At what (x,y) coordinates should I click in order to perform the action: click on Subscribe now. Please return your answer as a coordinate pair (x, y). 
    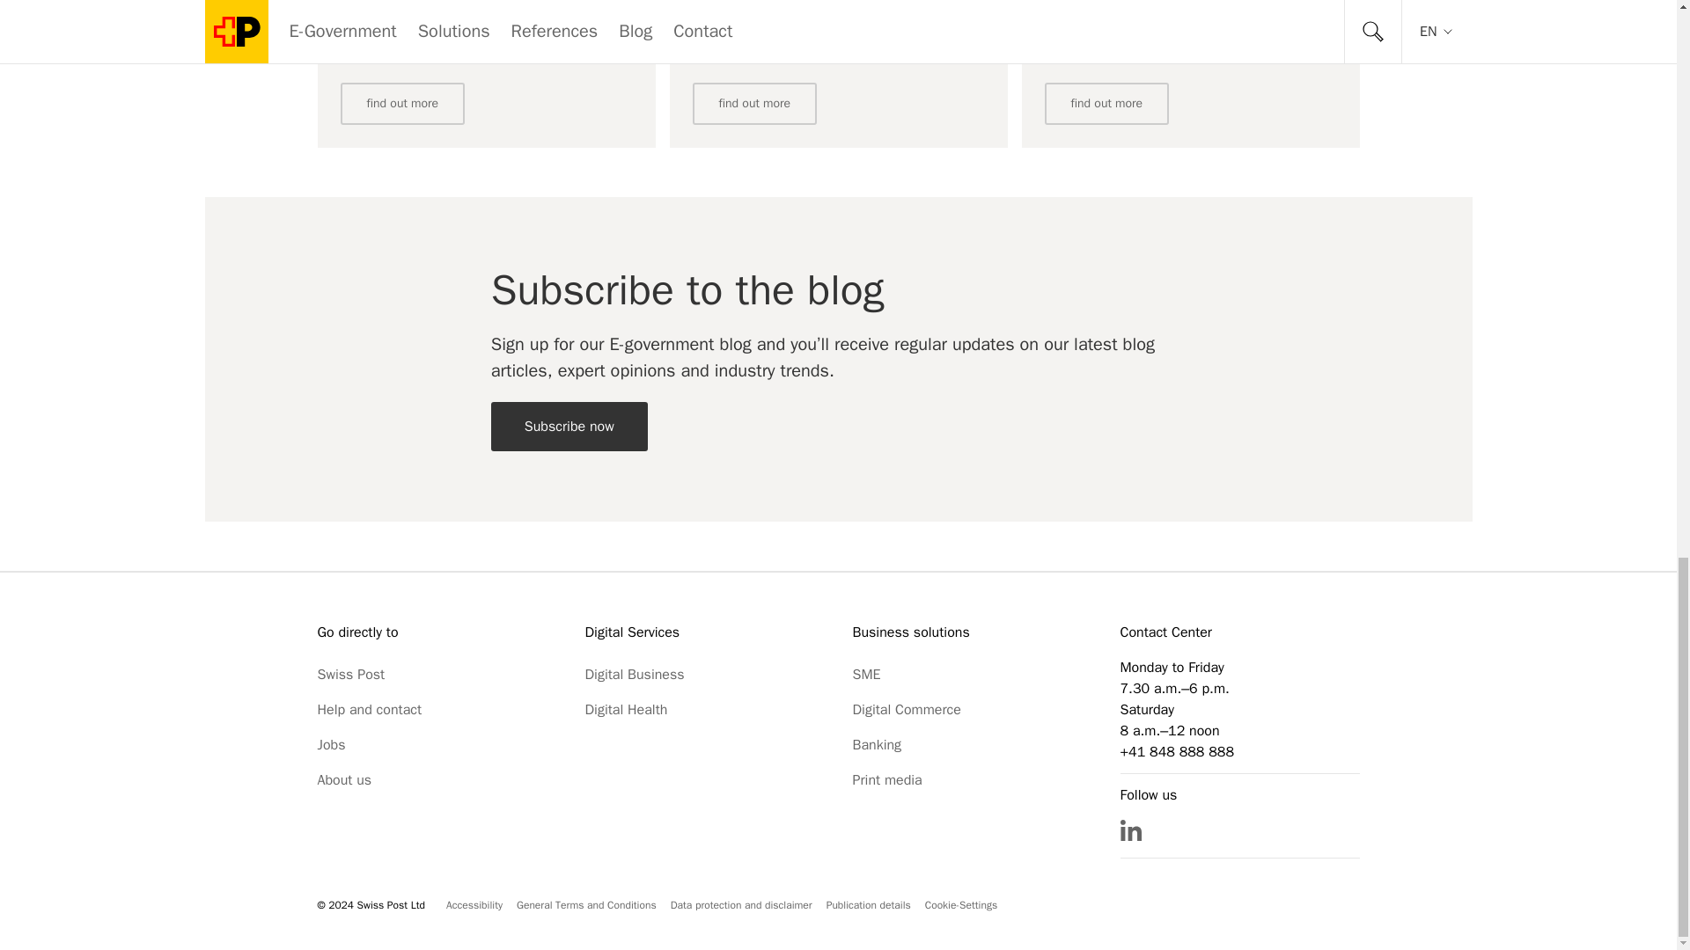
    Looking at the image, I should click on (569, 426).